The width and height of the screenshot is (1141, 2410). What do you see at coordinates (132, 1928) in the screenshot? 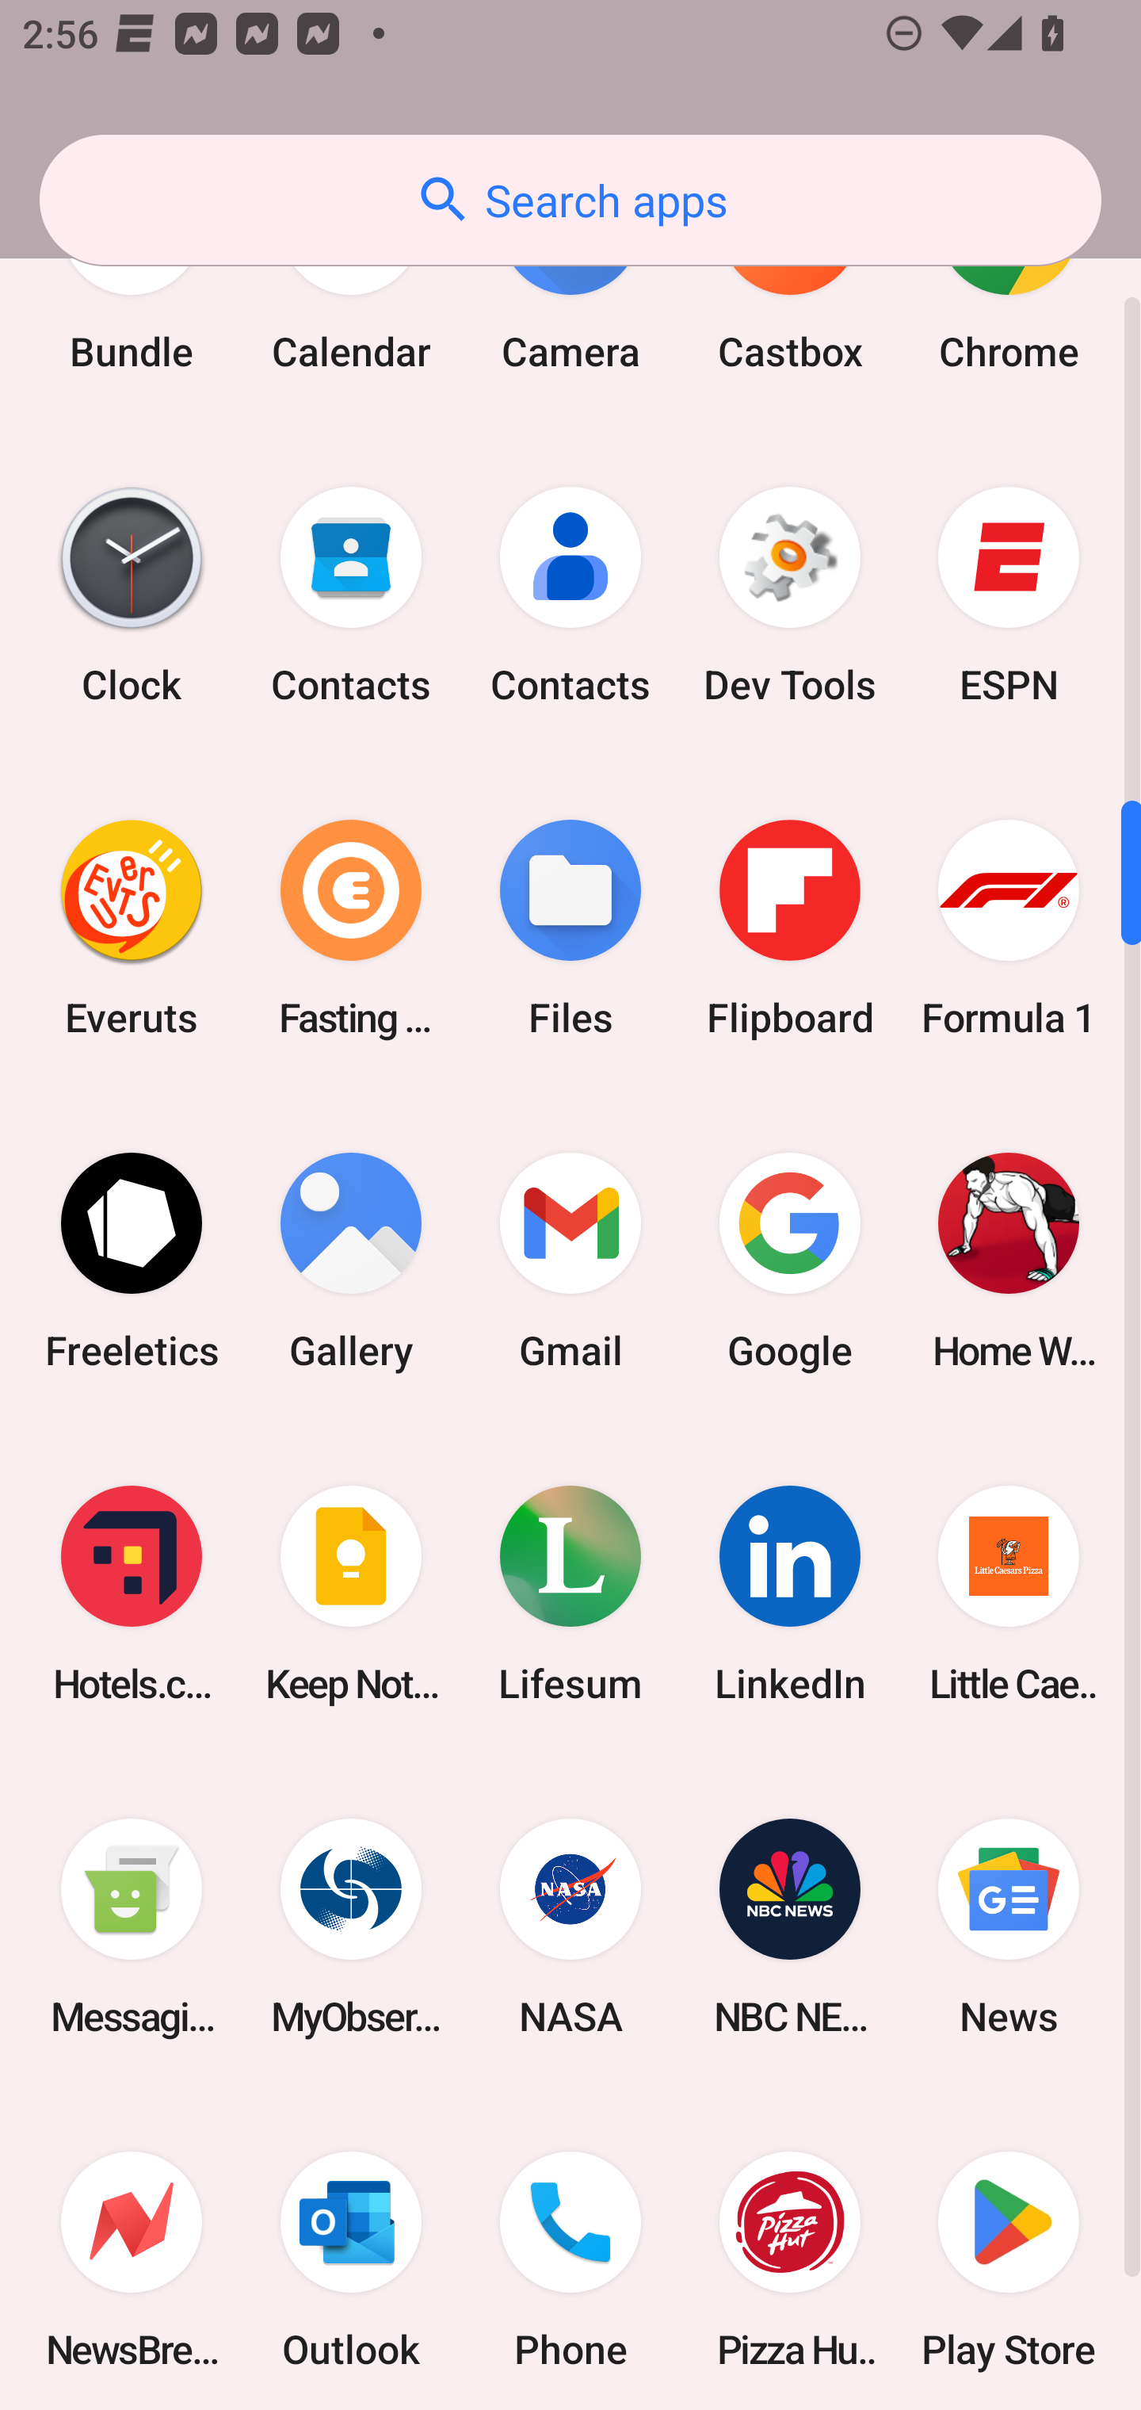
I see `Messaging` at bounding box center [132, 1928].